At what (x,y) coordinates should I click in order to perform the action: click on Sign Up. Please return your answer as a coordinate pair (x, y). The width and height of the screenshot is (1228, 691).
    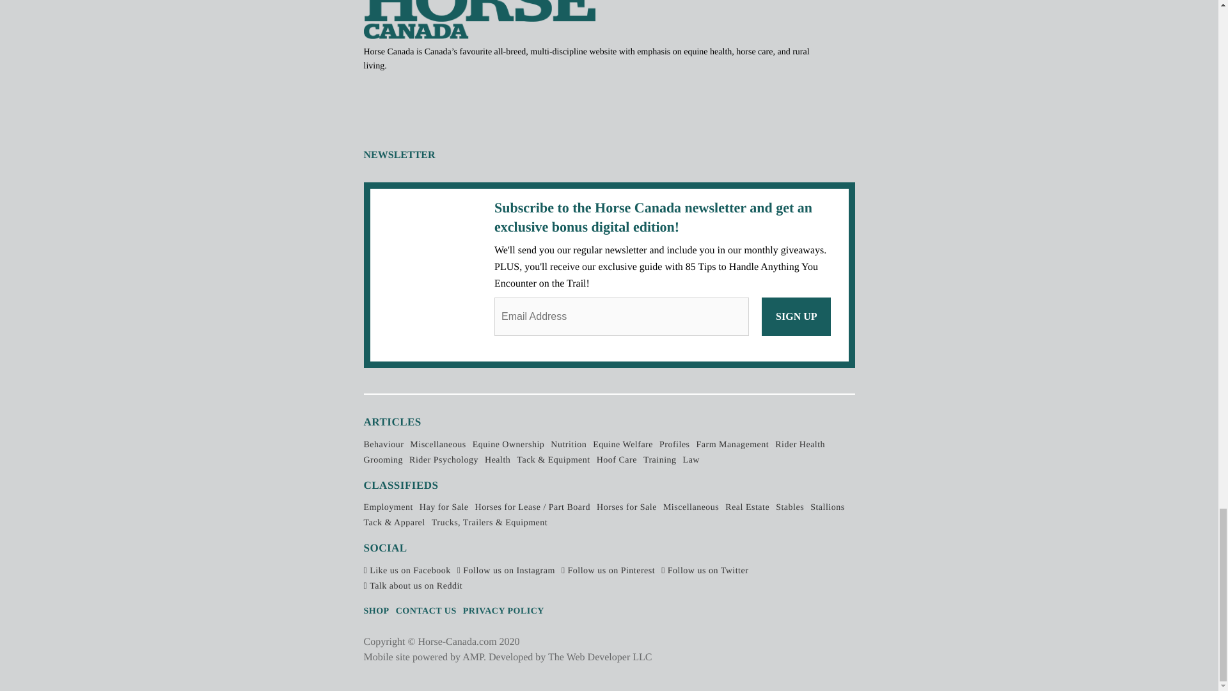
    Looking at the image, I should click on (796, 316).